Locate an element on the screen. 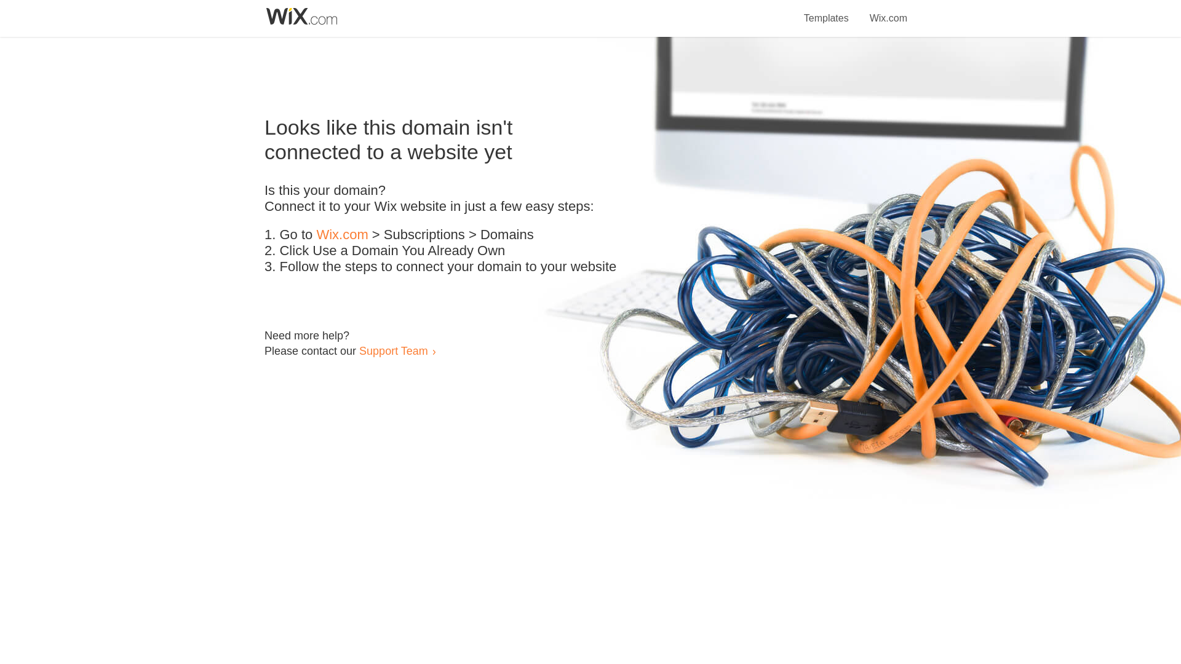 This screenshot has height=664, width=1181. Templates is located at coordinates (827, 11).